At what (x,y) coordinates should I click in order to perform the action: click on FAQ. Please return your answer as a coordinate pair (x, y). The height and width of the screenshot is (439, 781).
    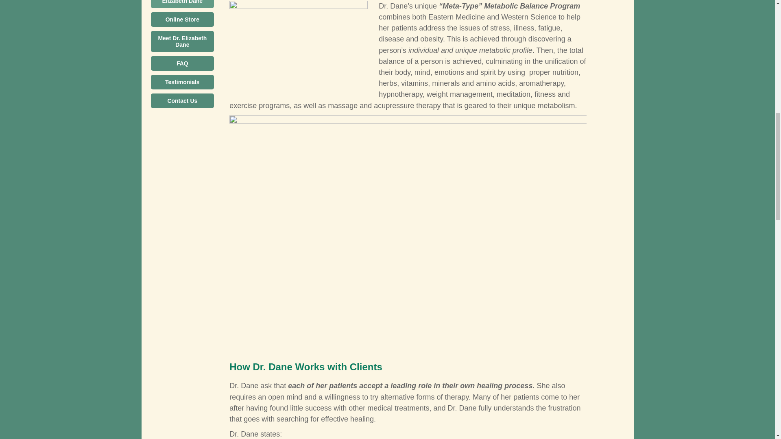
    Looking at the image, I should click on (182, 63).